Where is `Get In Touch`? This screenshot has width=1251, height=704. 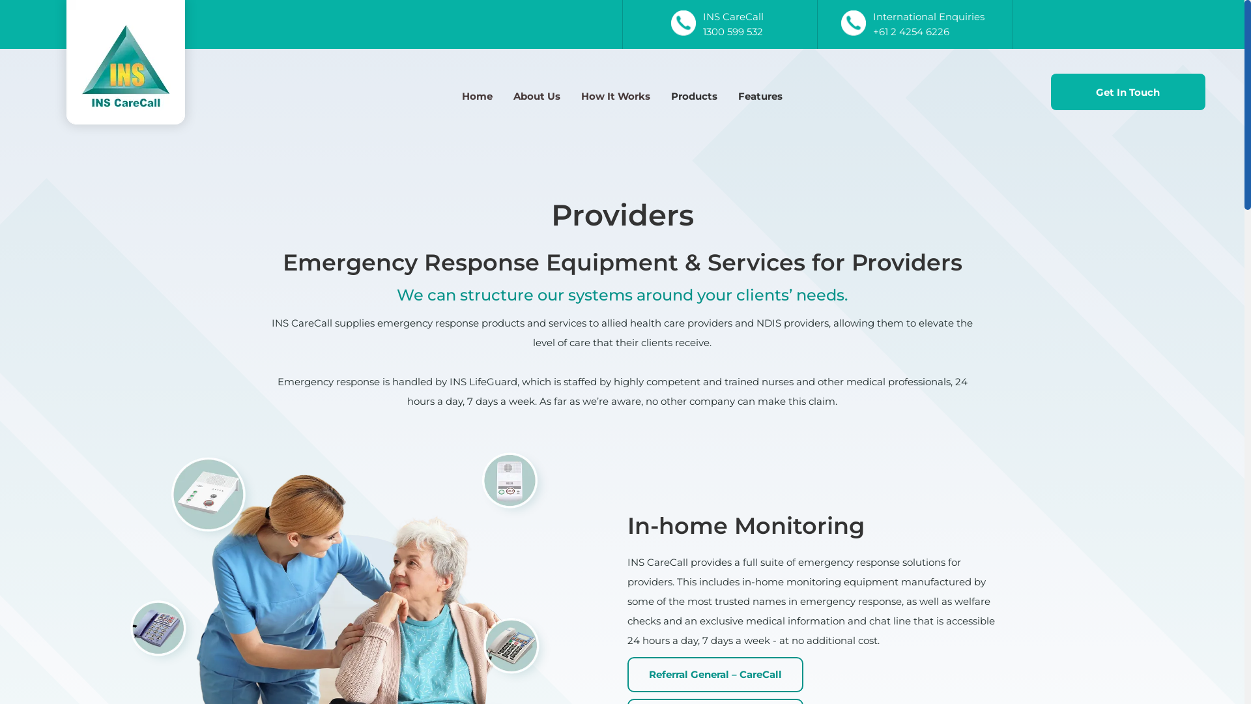
Get In Touch is located at coordinates (1129, 92).